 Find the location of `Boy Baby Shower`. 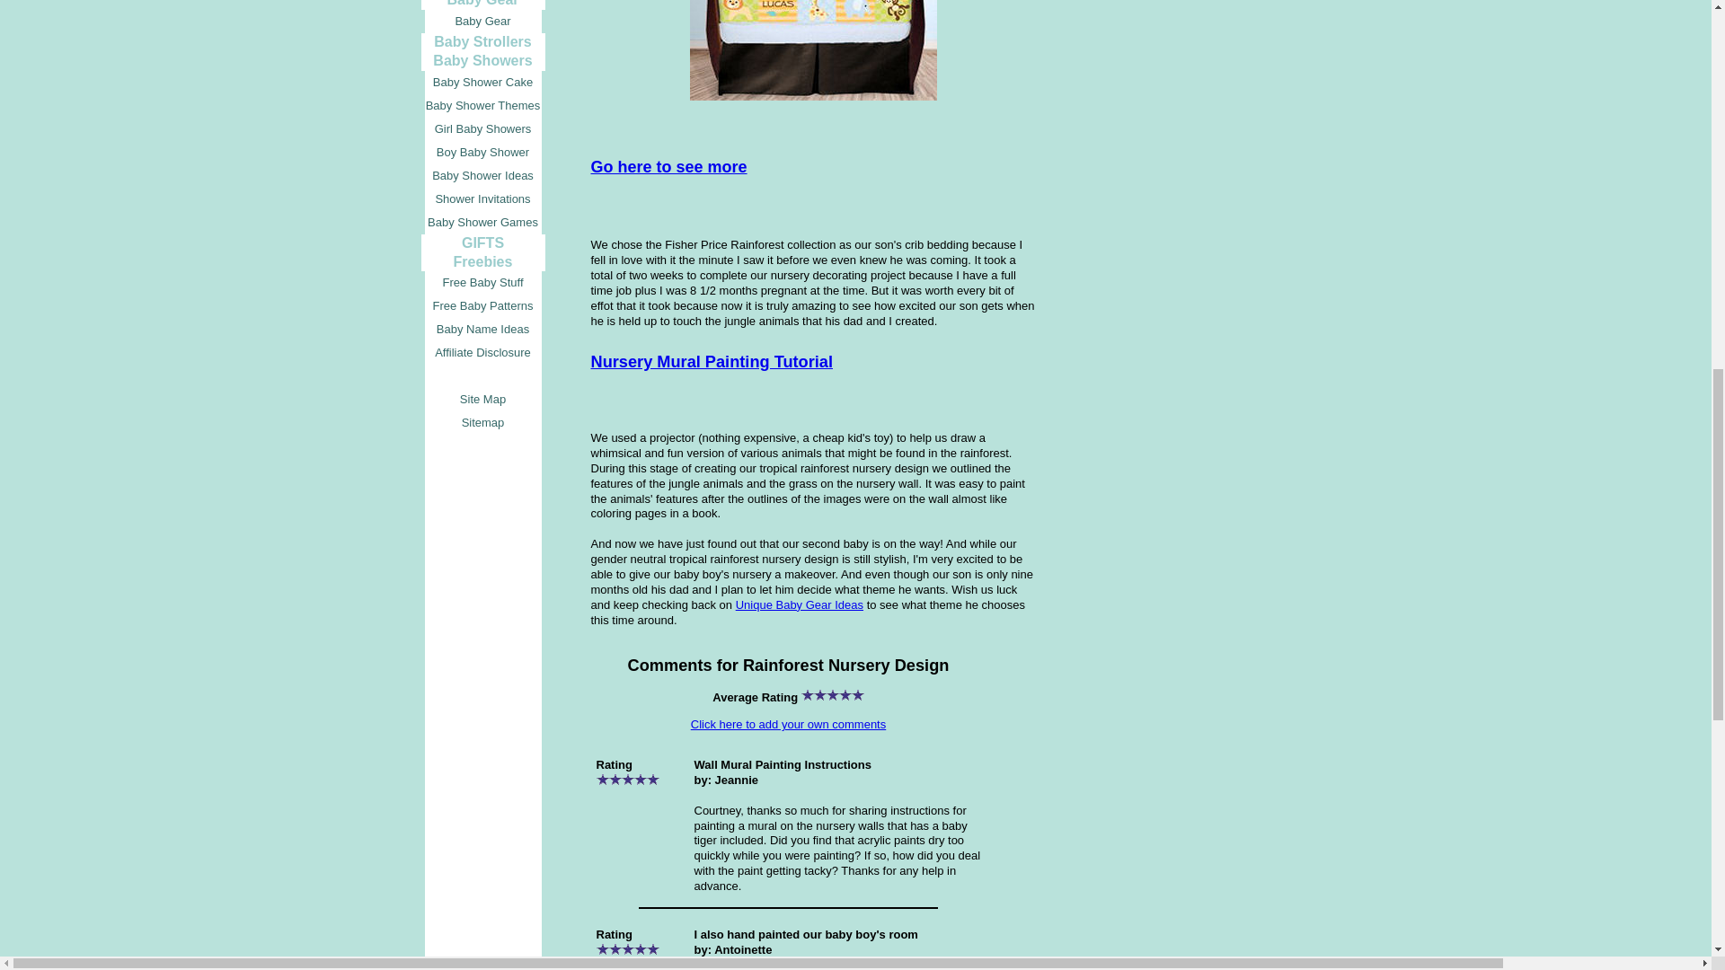

Boy Baby Shower is located at coordinates (482, 152).